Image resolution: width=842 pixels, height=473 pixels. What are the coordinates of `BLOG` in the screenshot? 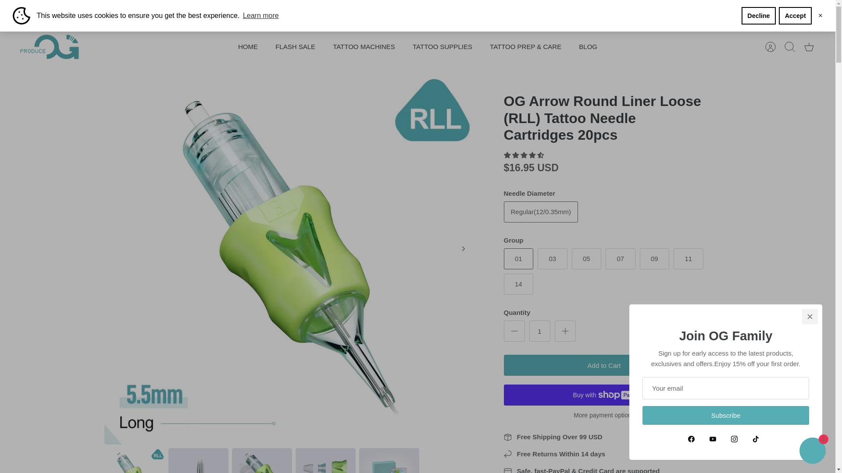 It's located at (588, 47).